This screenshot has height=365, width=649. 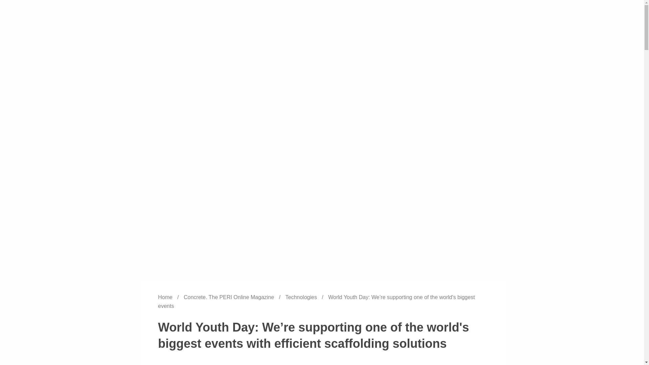 I want to click on Concrete. The PERI Online Magazine, so click(x=230, y=297).